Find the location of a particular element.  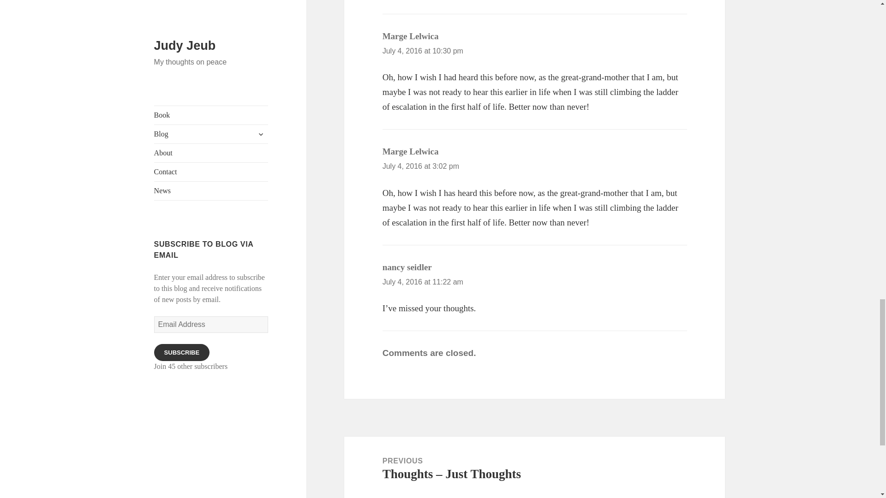

July 4, 2016 at 11:22 am is located at coordinates (423, 281).